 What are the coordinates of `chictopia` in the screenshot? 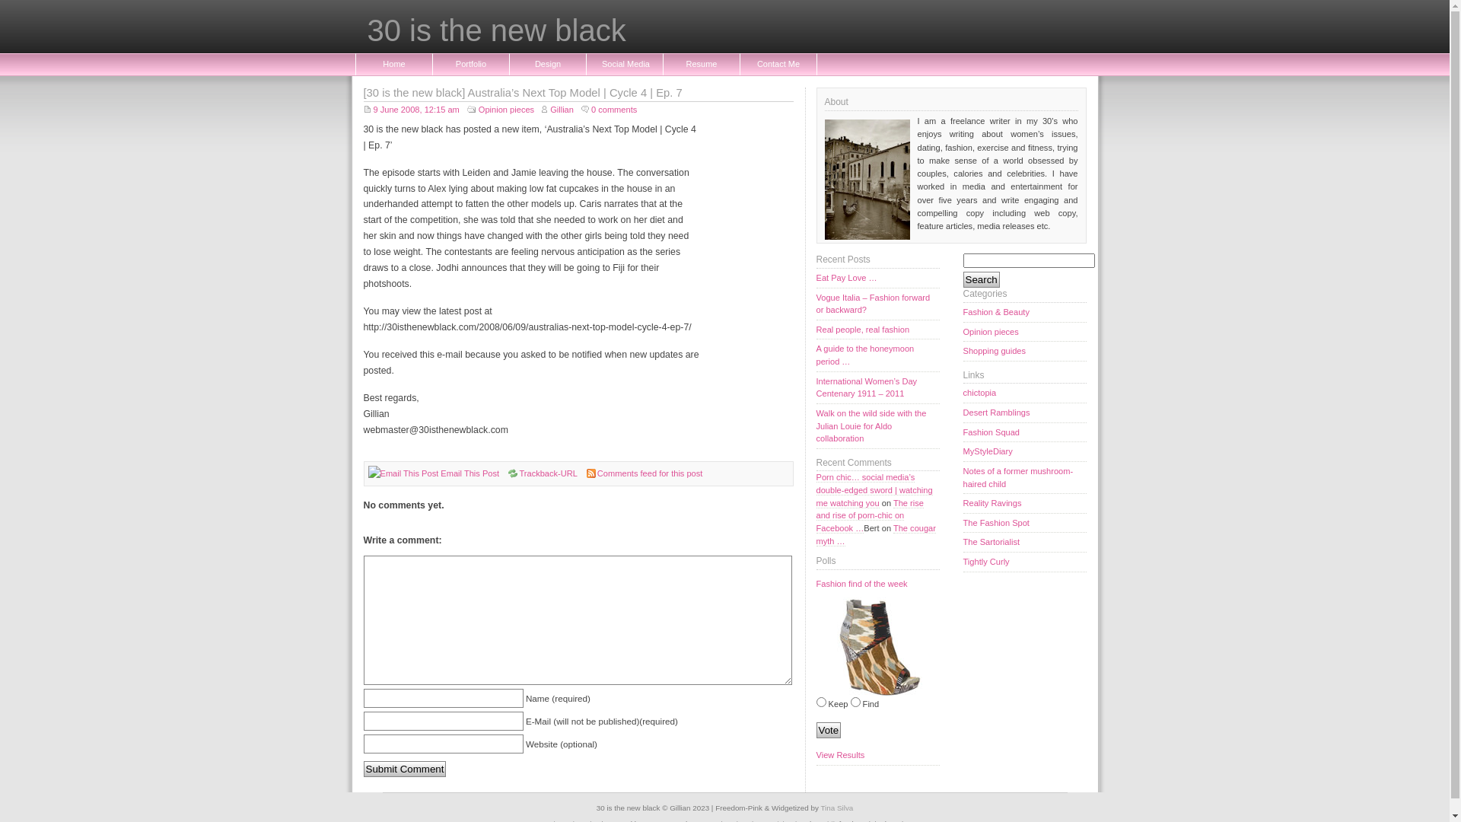 It's located at (1025, 393).